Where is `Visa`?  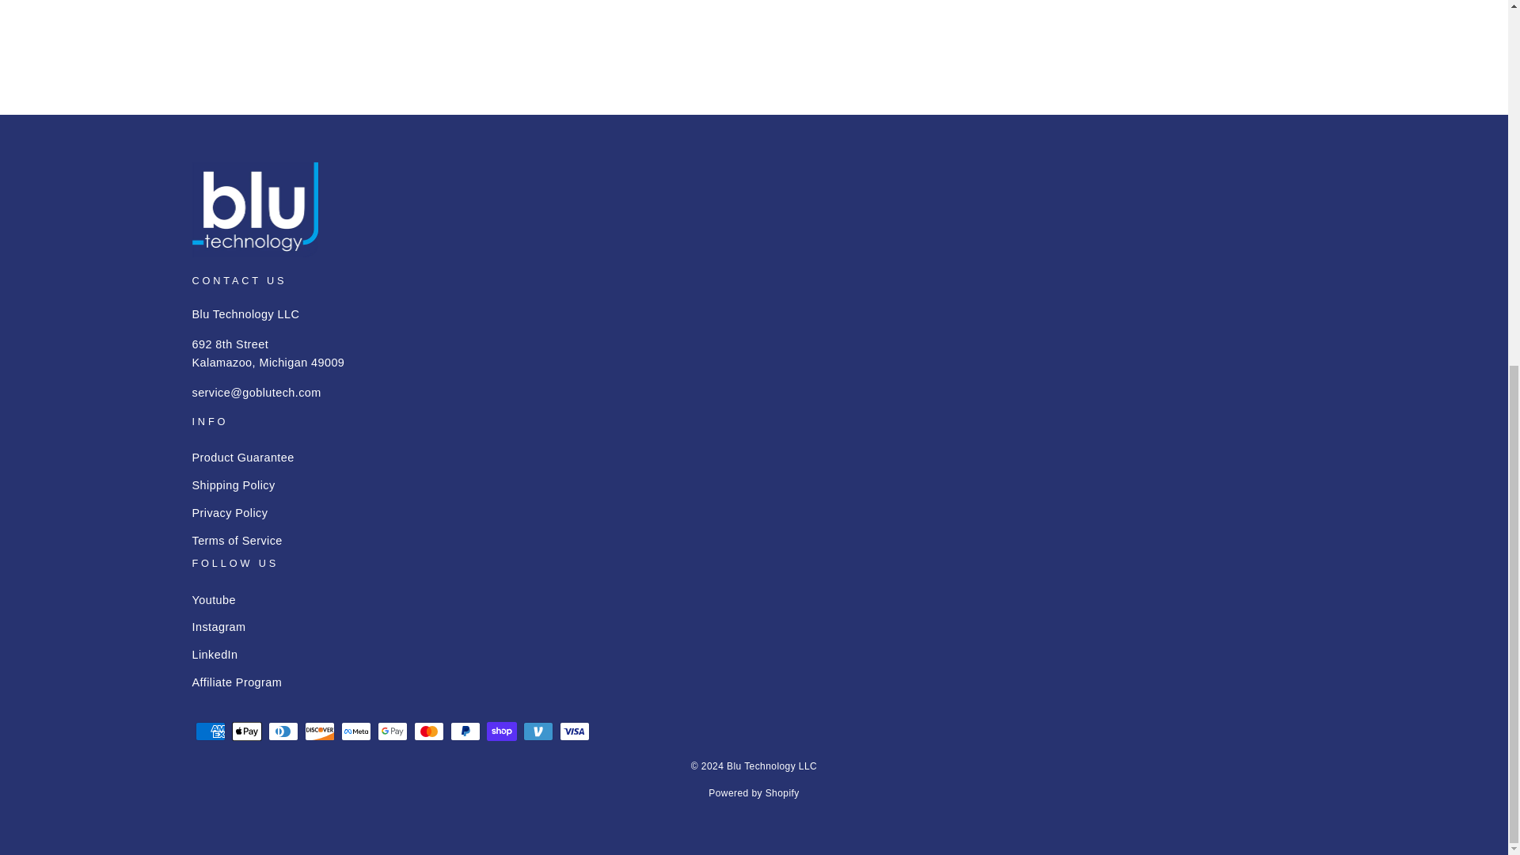
Visa is located at coordinates (574, 731).